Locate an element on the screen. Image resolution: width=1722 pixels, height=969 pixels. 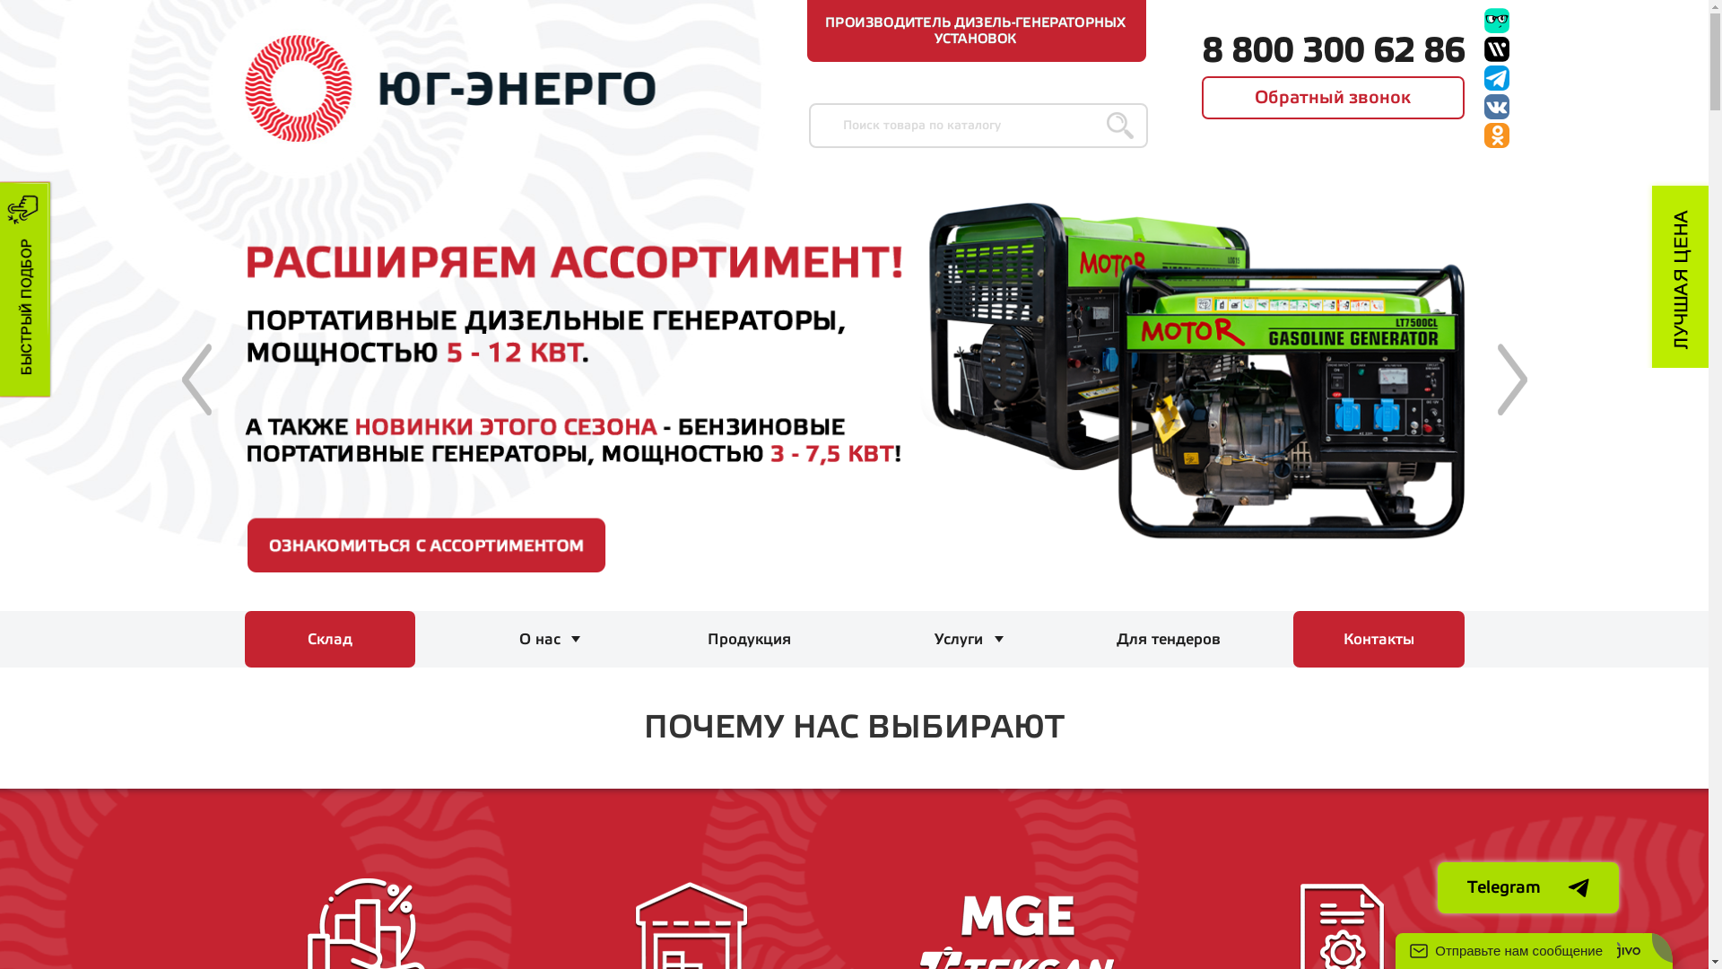
  is located at coordinates (1496, 103).